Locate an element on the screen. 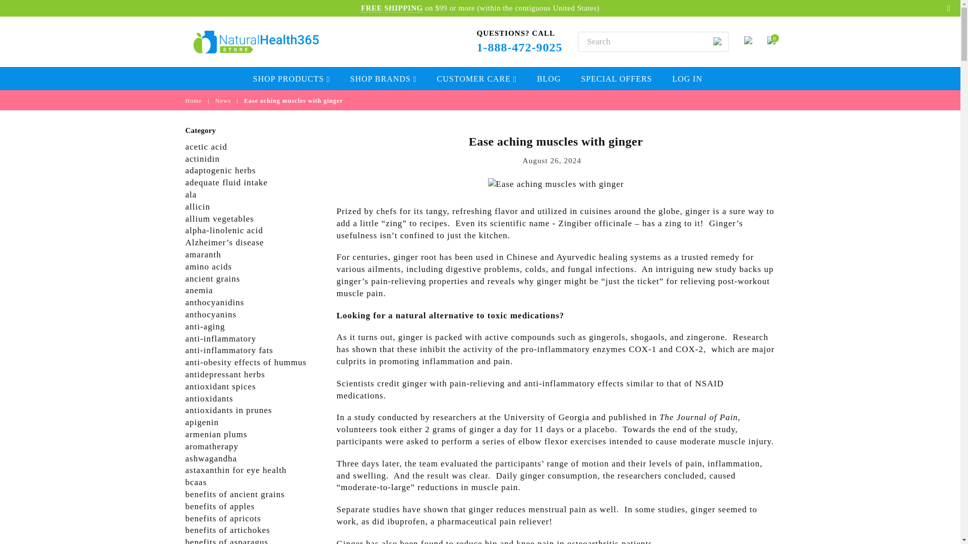  Show articles tagged adaptogenic herbs is located at coordinates (221, 170).